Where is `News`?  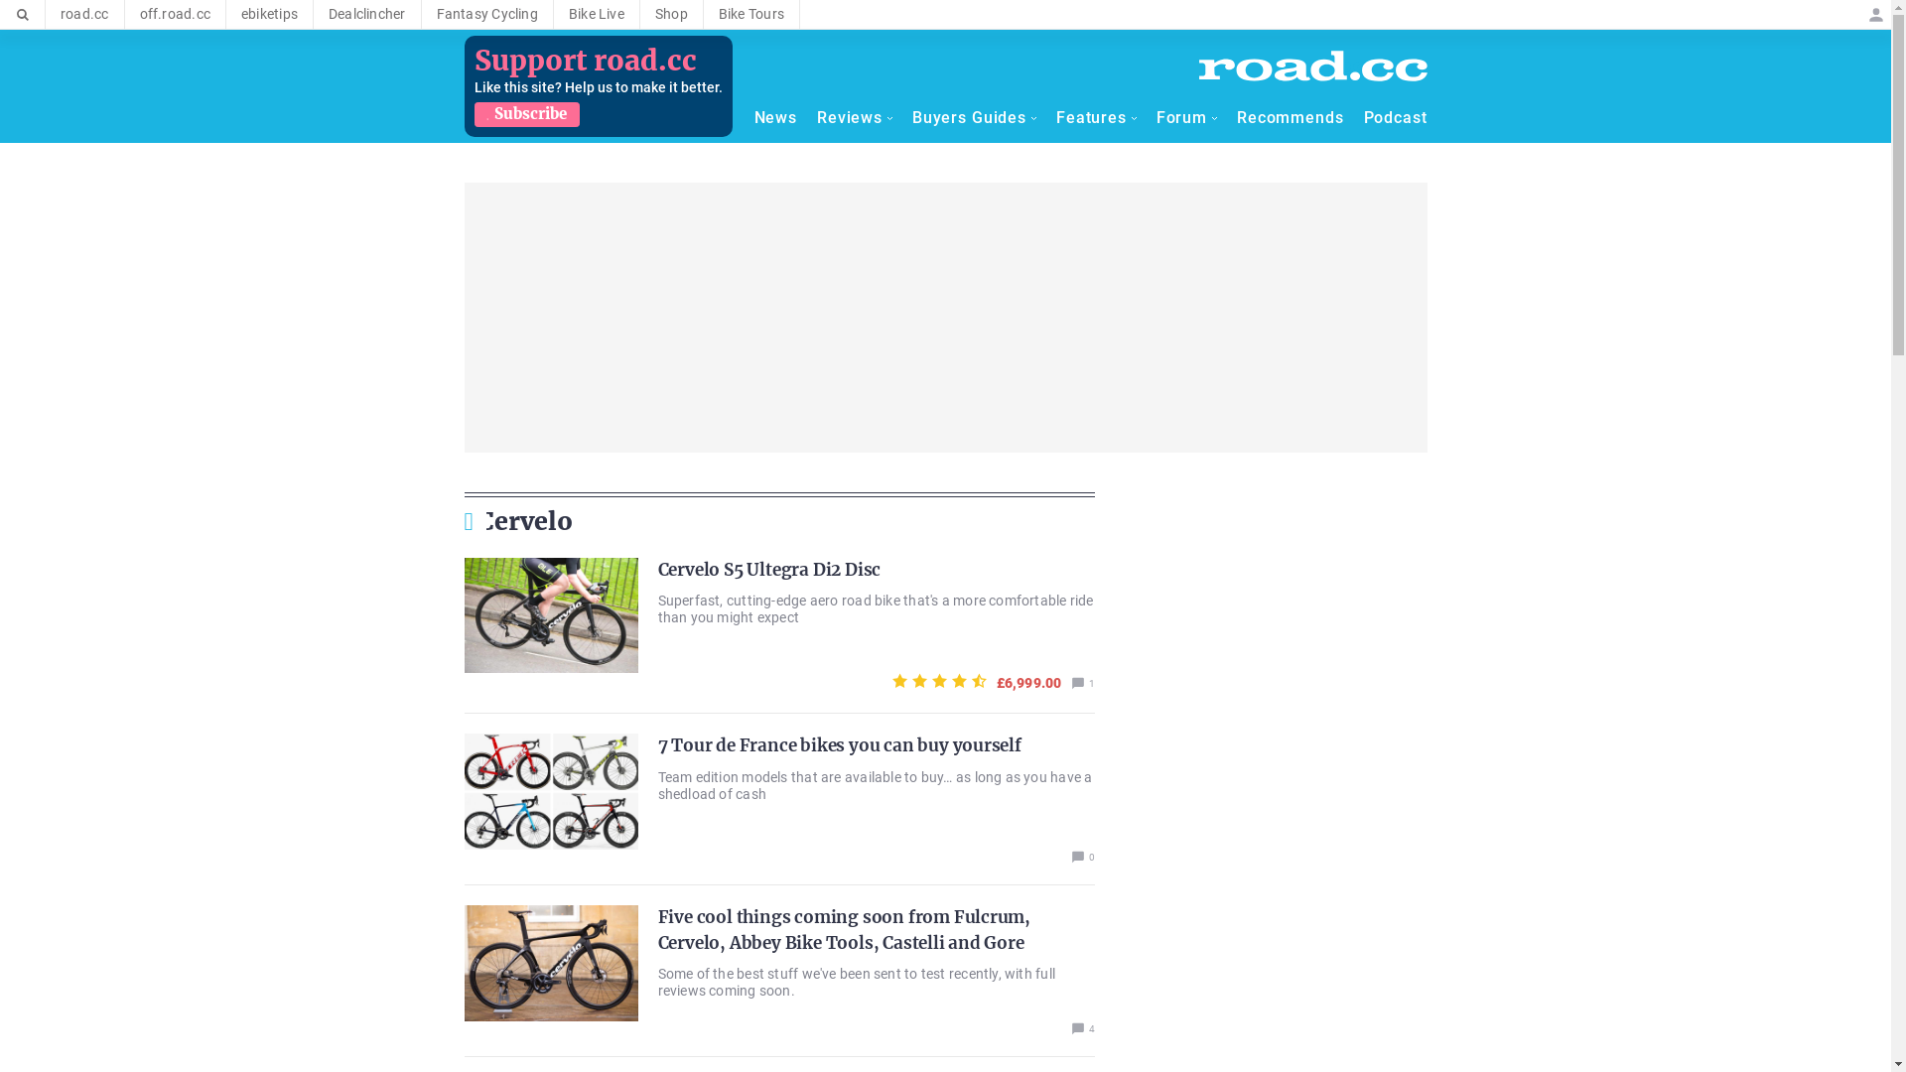
News is located at coordinates (776, 118).